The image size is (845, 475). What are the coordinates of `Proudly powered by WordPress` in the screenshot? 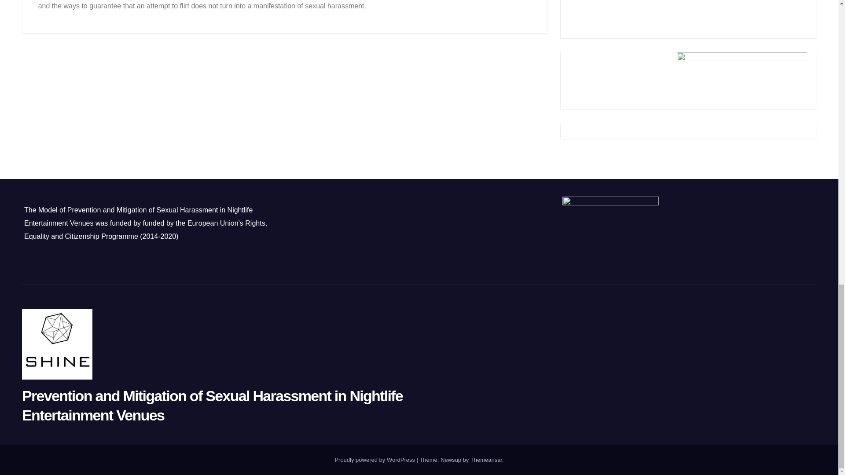 It's located at (375, 460).